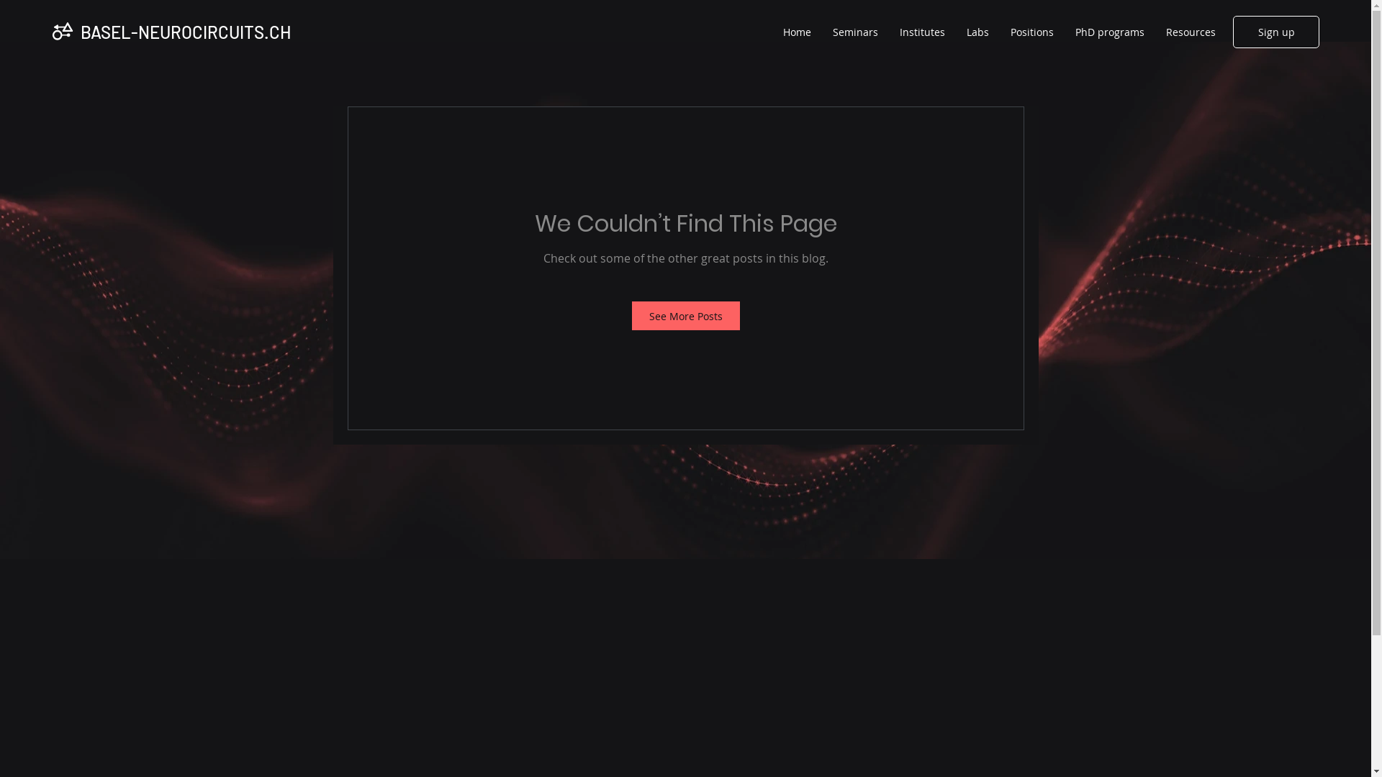  Describe the element at coordinates (855, 32) in the screenshot. I see `Seminars` at that location.